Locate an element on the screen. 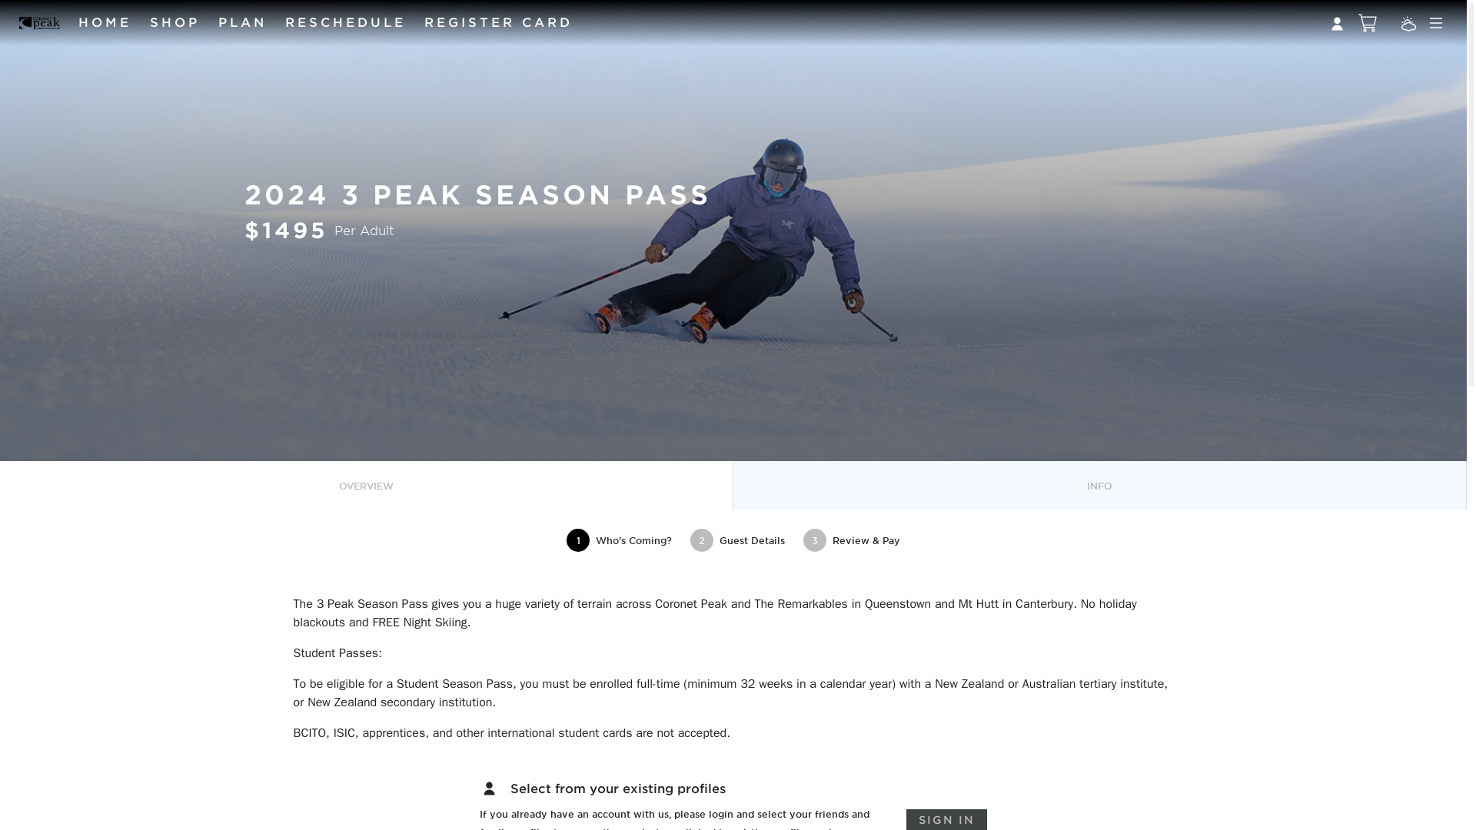 The height and width of the screenshot is (830, 1476). HOME is located at coordinates (105, 23).